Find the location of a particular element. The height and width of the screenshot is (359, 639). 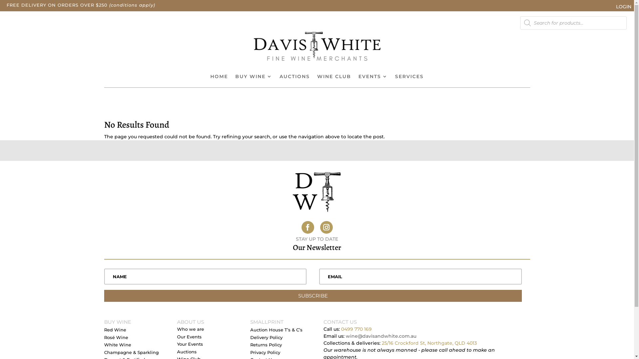

Delivery Policy is located at coordinates (266, 339).